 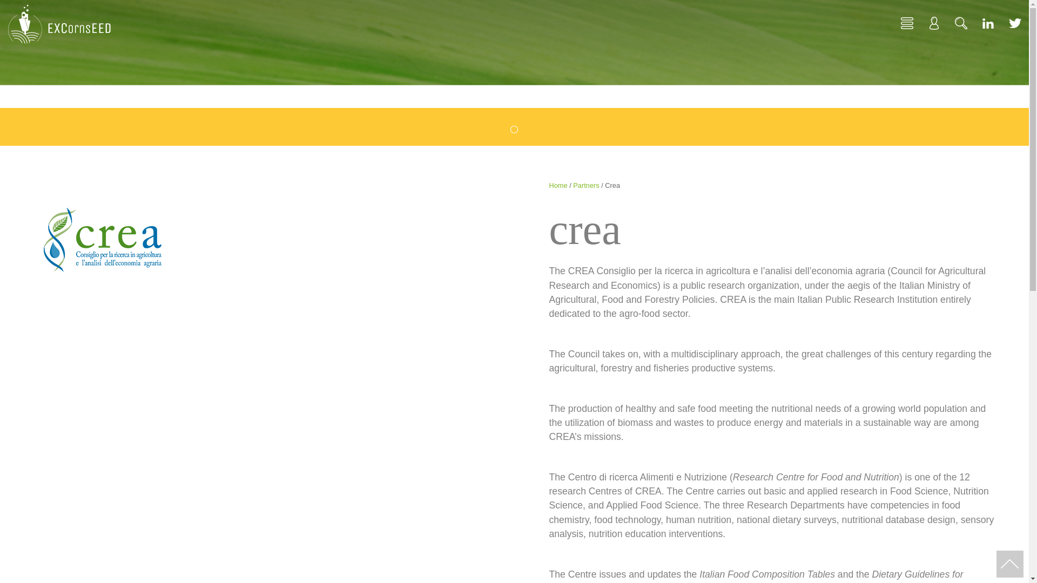 What do you see at coordinates (934, 22) in the screenshot?
I see `Profile` at bounding box center [934, 22].